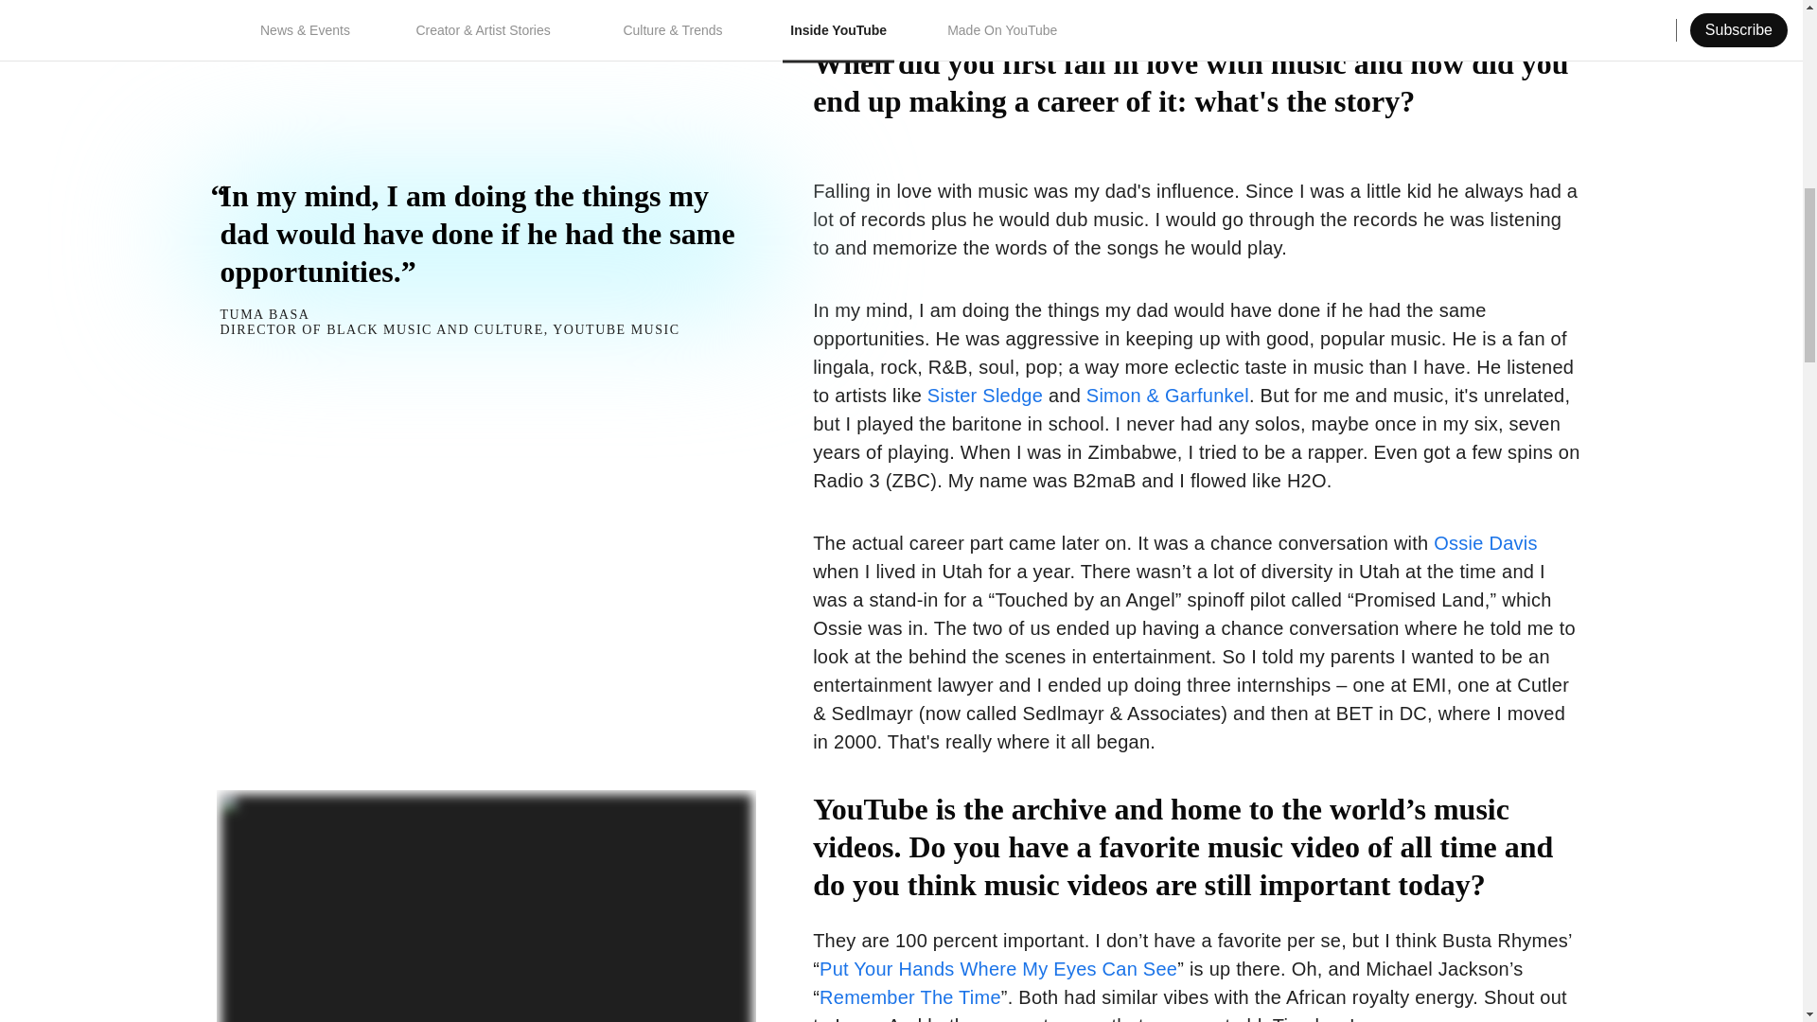  What do you see at coordinates (997, 969) in the screenshot?
I see `Put Your Hands Where My Eyes Can See` at bounding box center [997, 969].